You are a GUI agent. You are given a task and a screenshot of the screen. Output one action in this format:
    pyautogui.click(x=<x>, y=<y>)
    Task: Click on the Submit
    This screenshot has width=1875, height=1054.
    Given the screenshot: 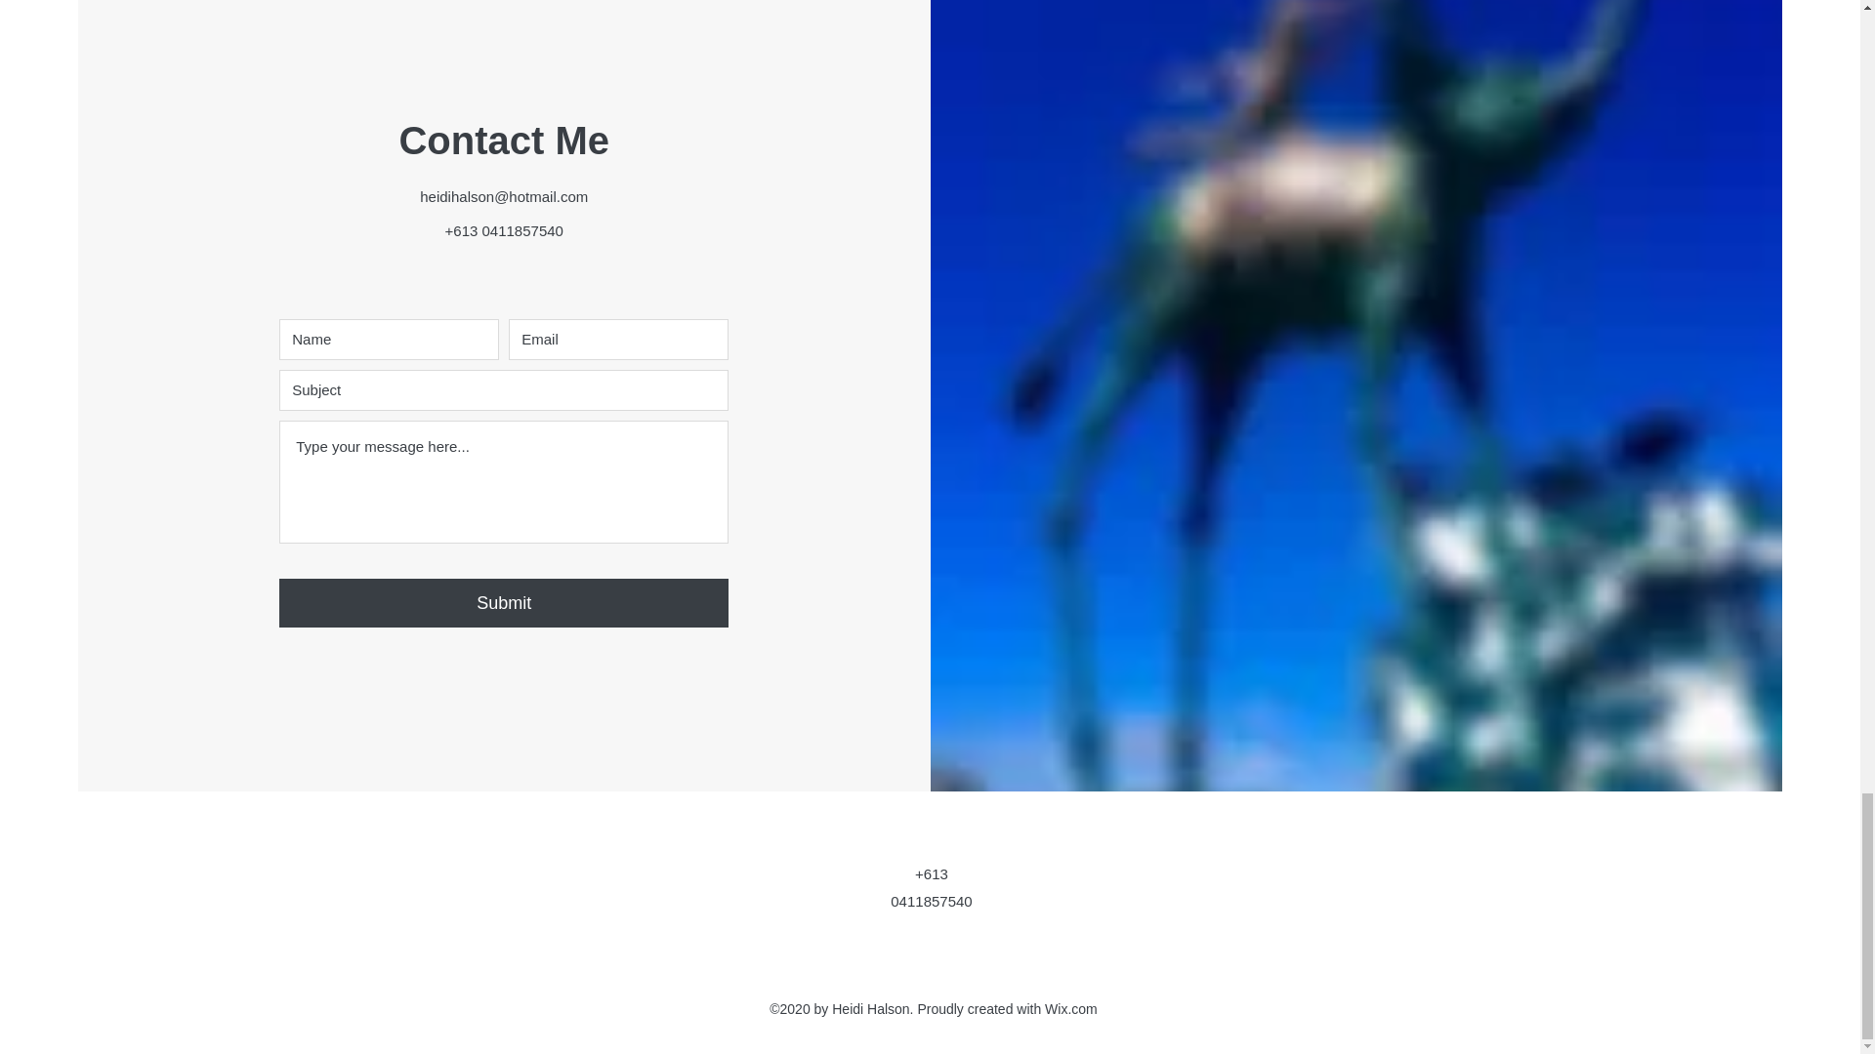 What is the action you would take?
    pyautogui.click(x=504, y=602)
    